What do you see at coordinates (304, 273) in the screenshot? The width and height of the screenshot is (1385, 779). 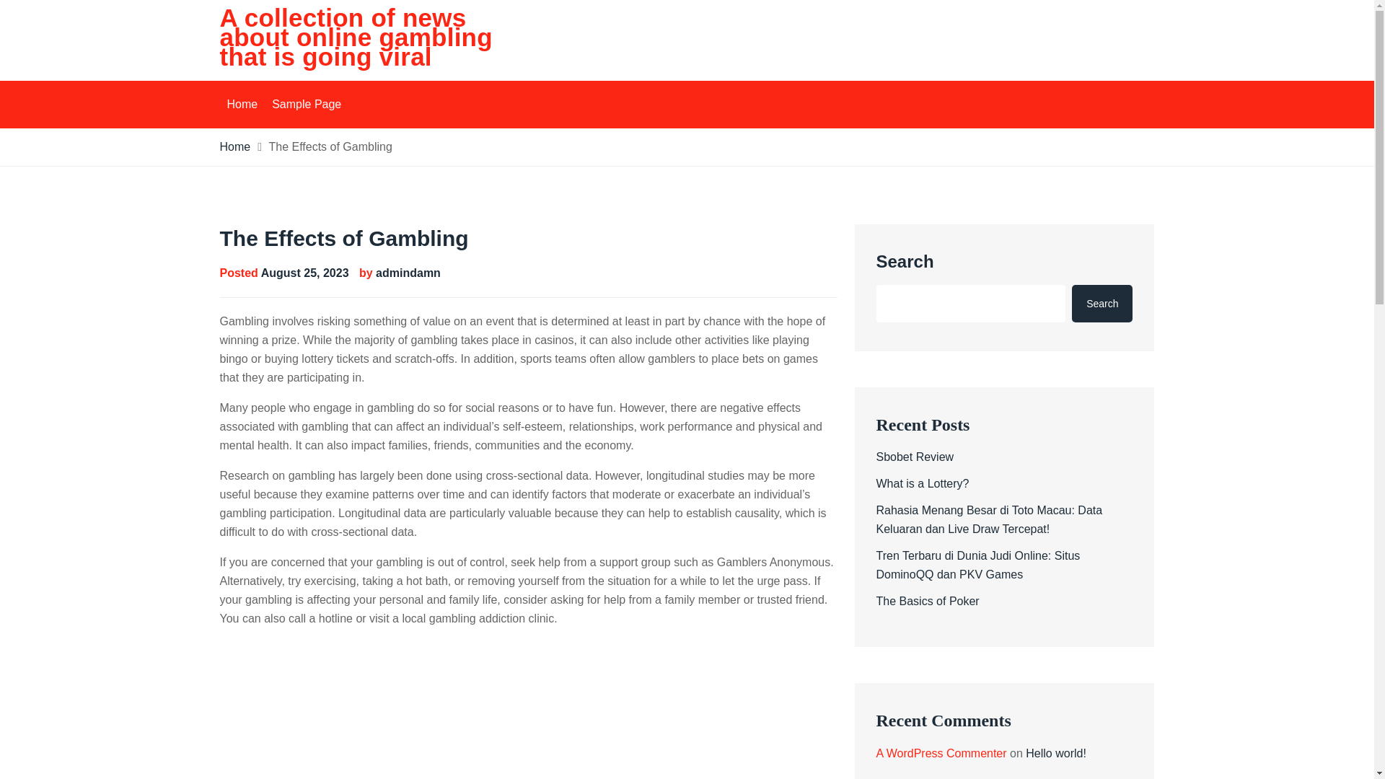 I see `August 25, 2023` at bounding box center [304, 273].